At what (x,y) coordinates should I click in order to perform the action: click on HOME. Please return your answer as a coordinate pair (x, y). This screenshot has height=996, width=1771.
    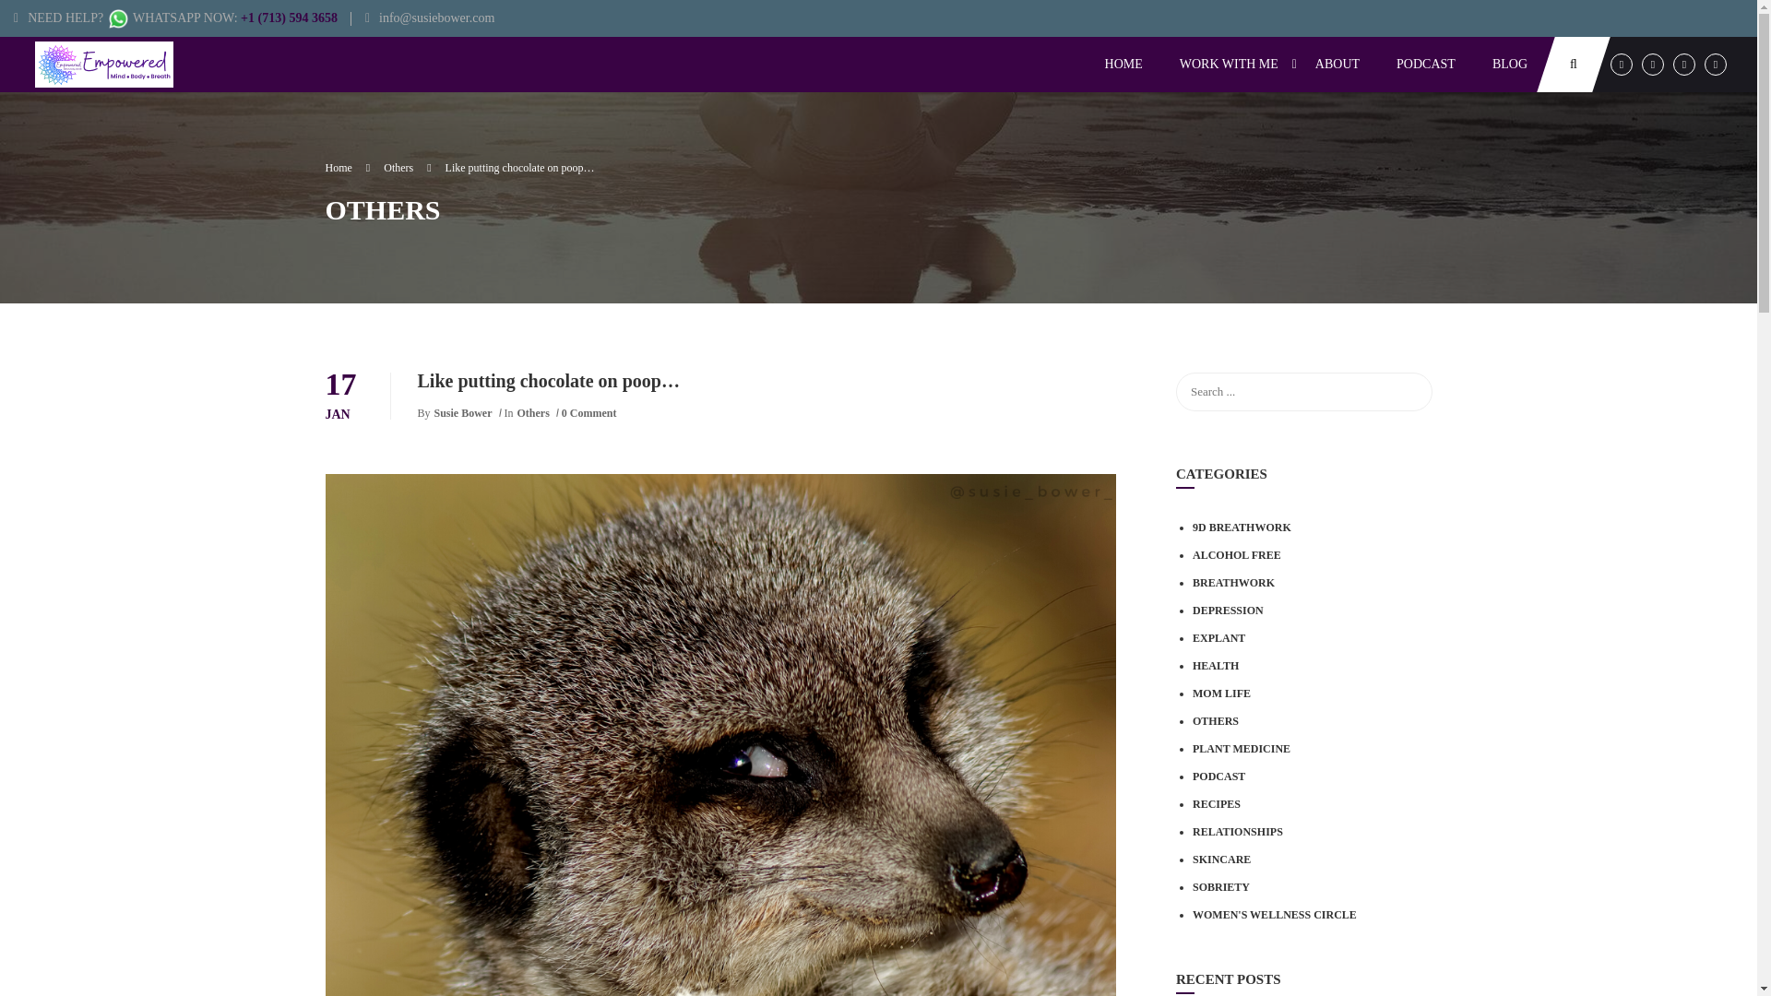
    Looking at the image, I should click on (1123, 65).